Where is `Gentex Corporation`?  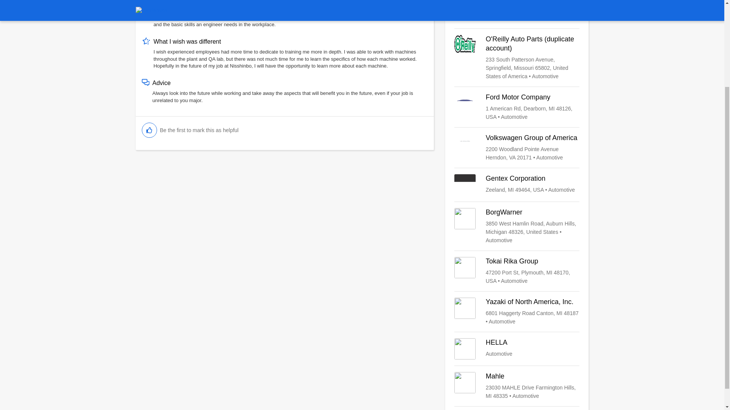
Gentex Corporation is located at coordinates (517, 226).